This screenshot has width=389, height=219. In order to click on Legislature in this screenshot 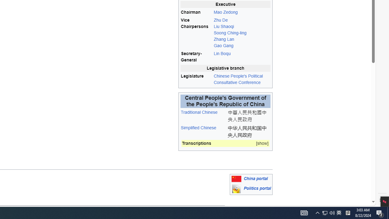, I will do `click(196, 79)`.